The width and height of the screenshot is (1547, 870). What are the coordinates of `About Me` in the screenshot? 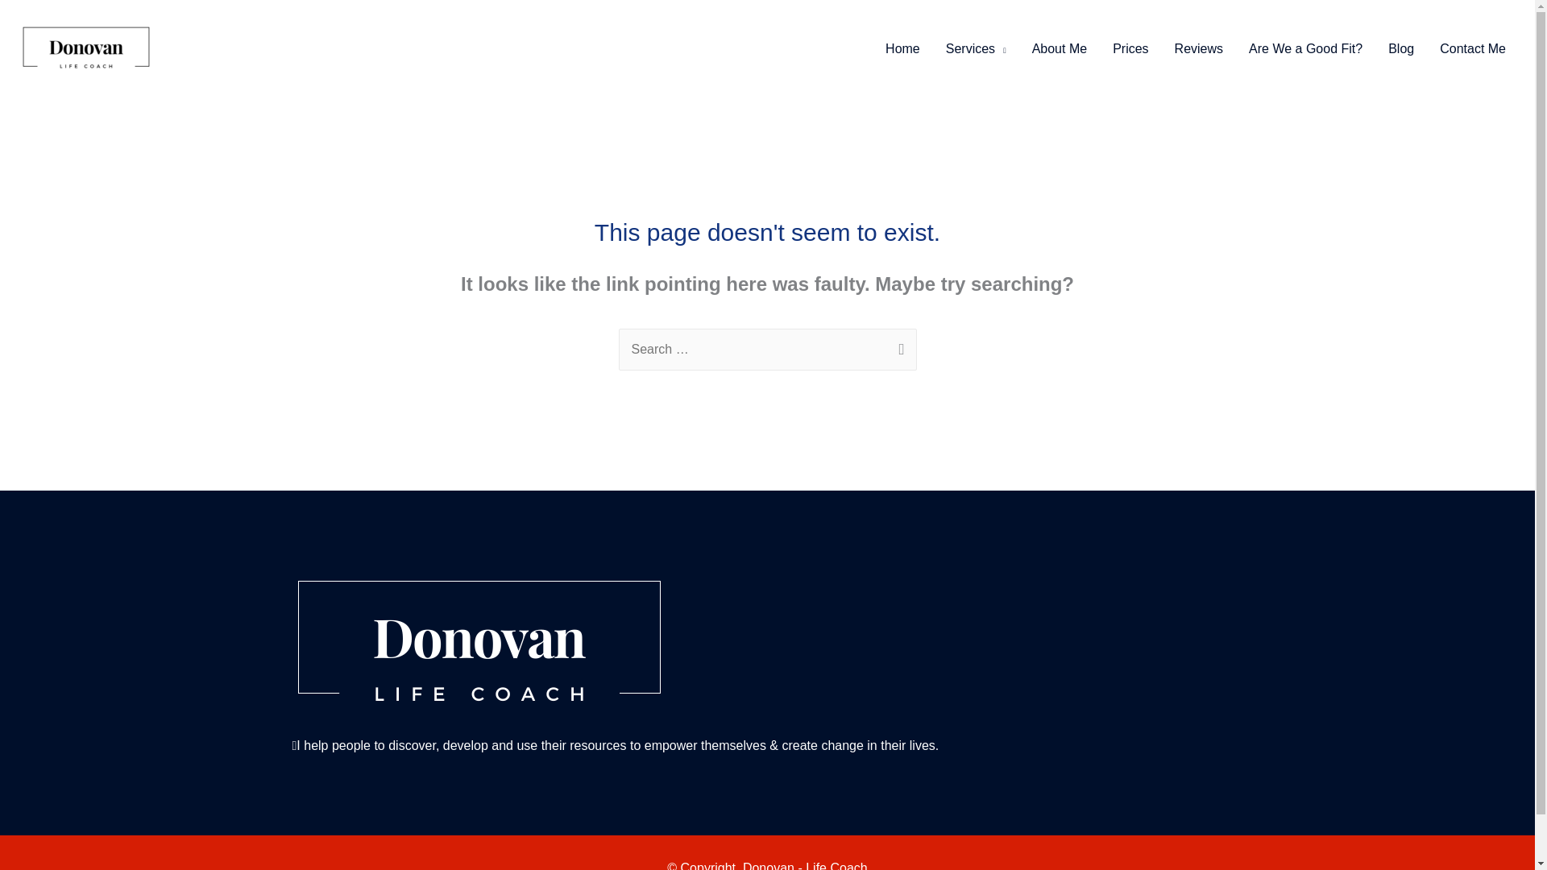 It's located at (1060, 48).